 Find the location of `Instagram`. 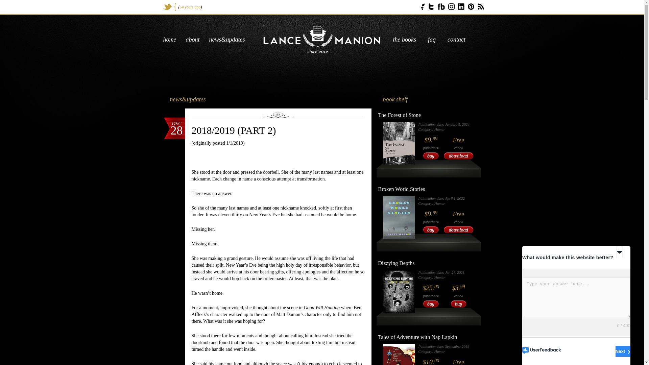

Instagram is located at coordinates (452, 6).